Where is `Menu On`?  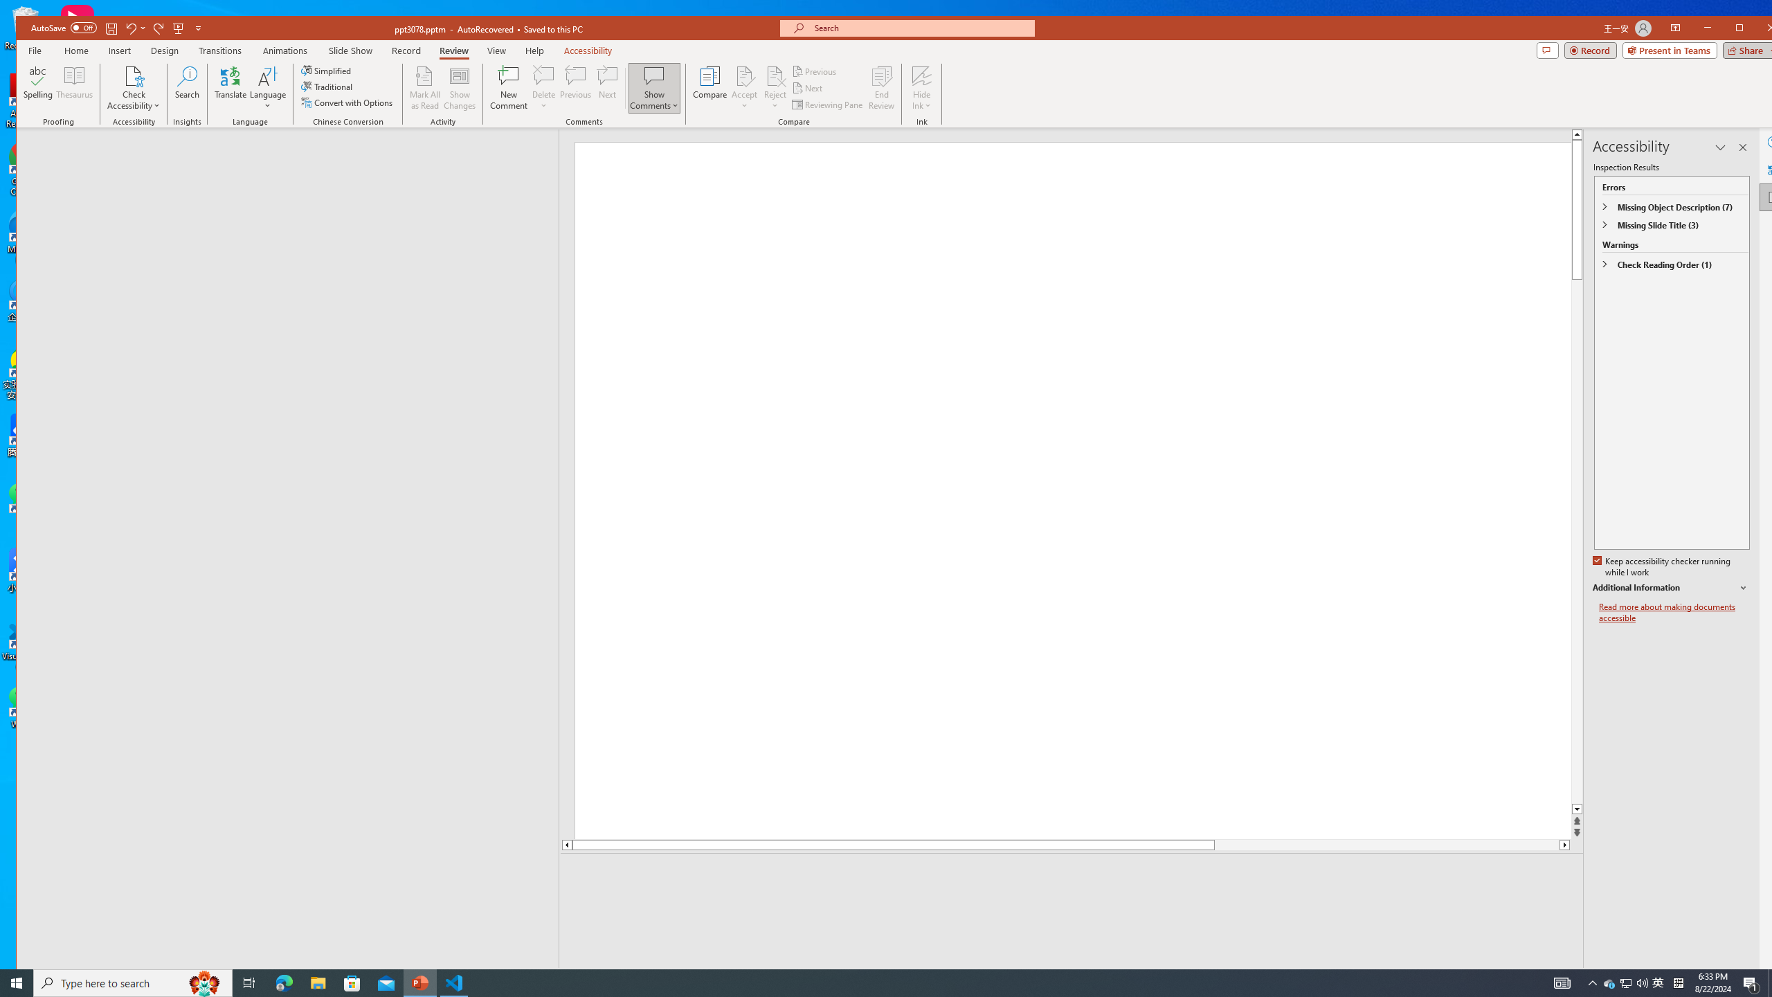 Menu On is located at coordinates (1504, 978).